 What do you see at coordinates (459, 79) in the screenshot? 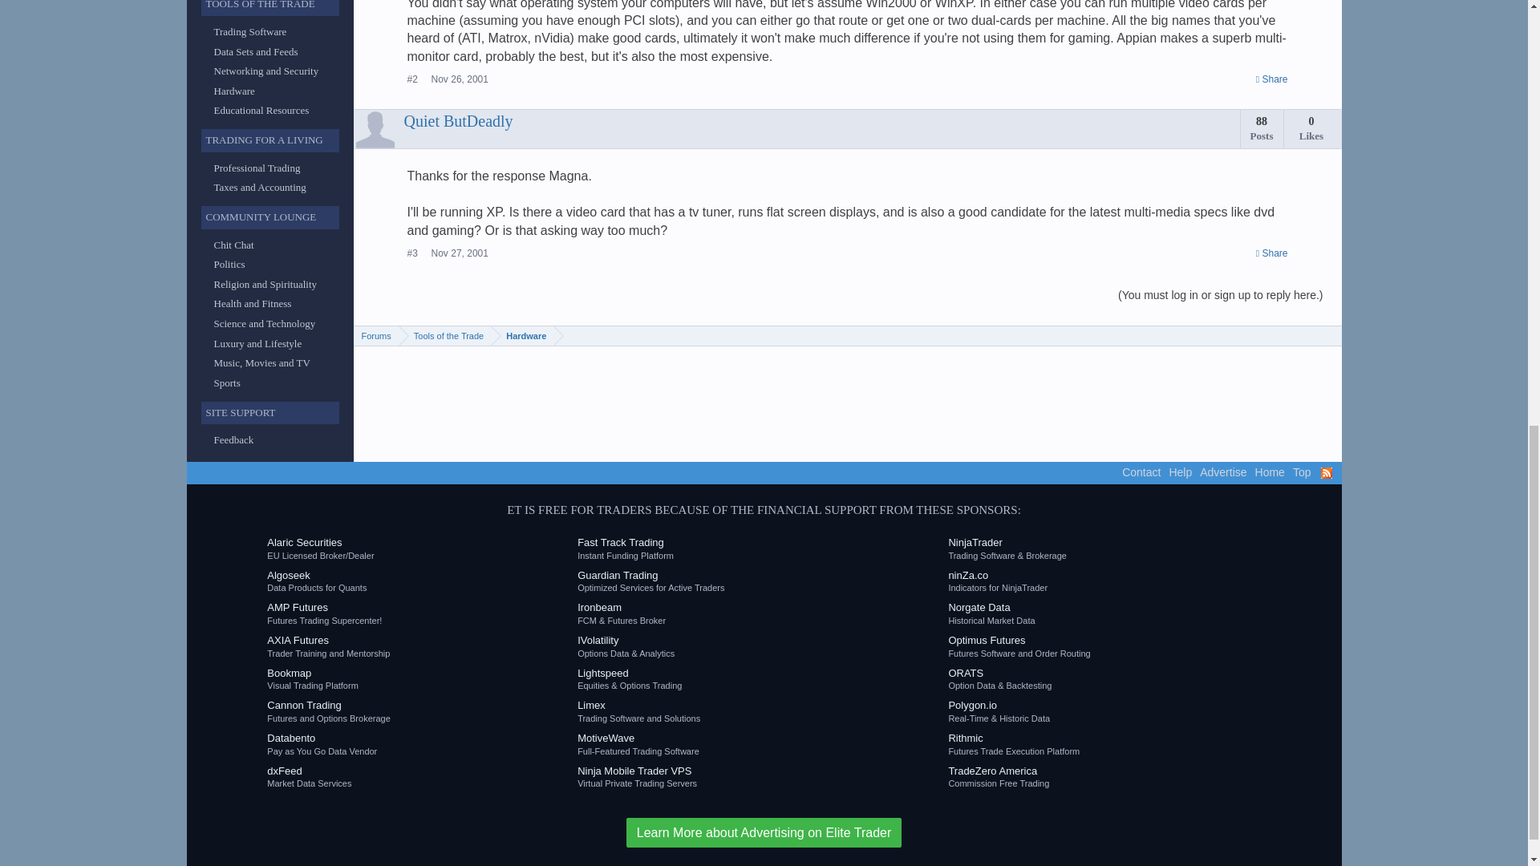
I see `Permalink` at bounding box center [459, 79].